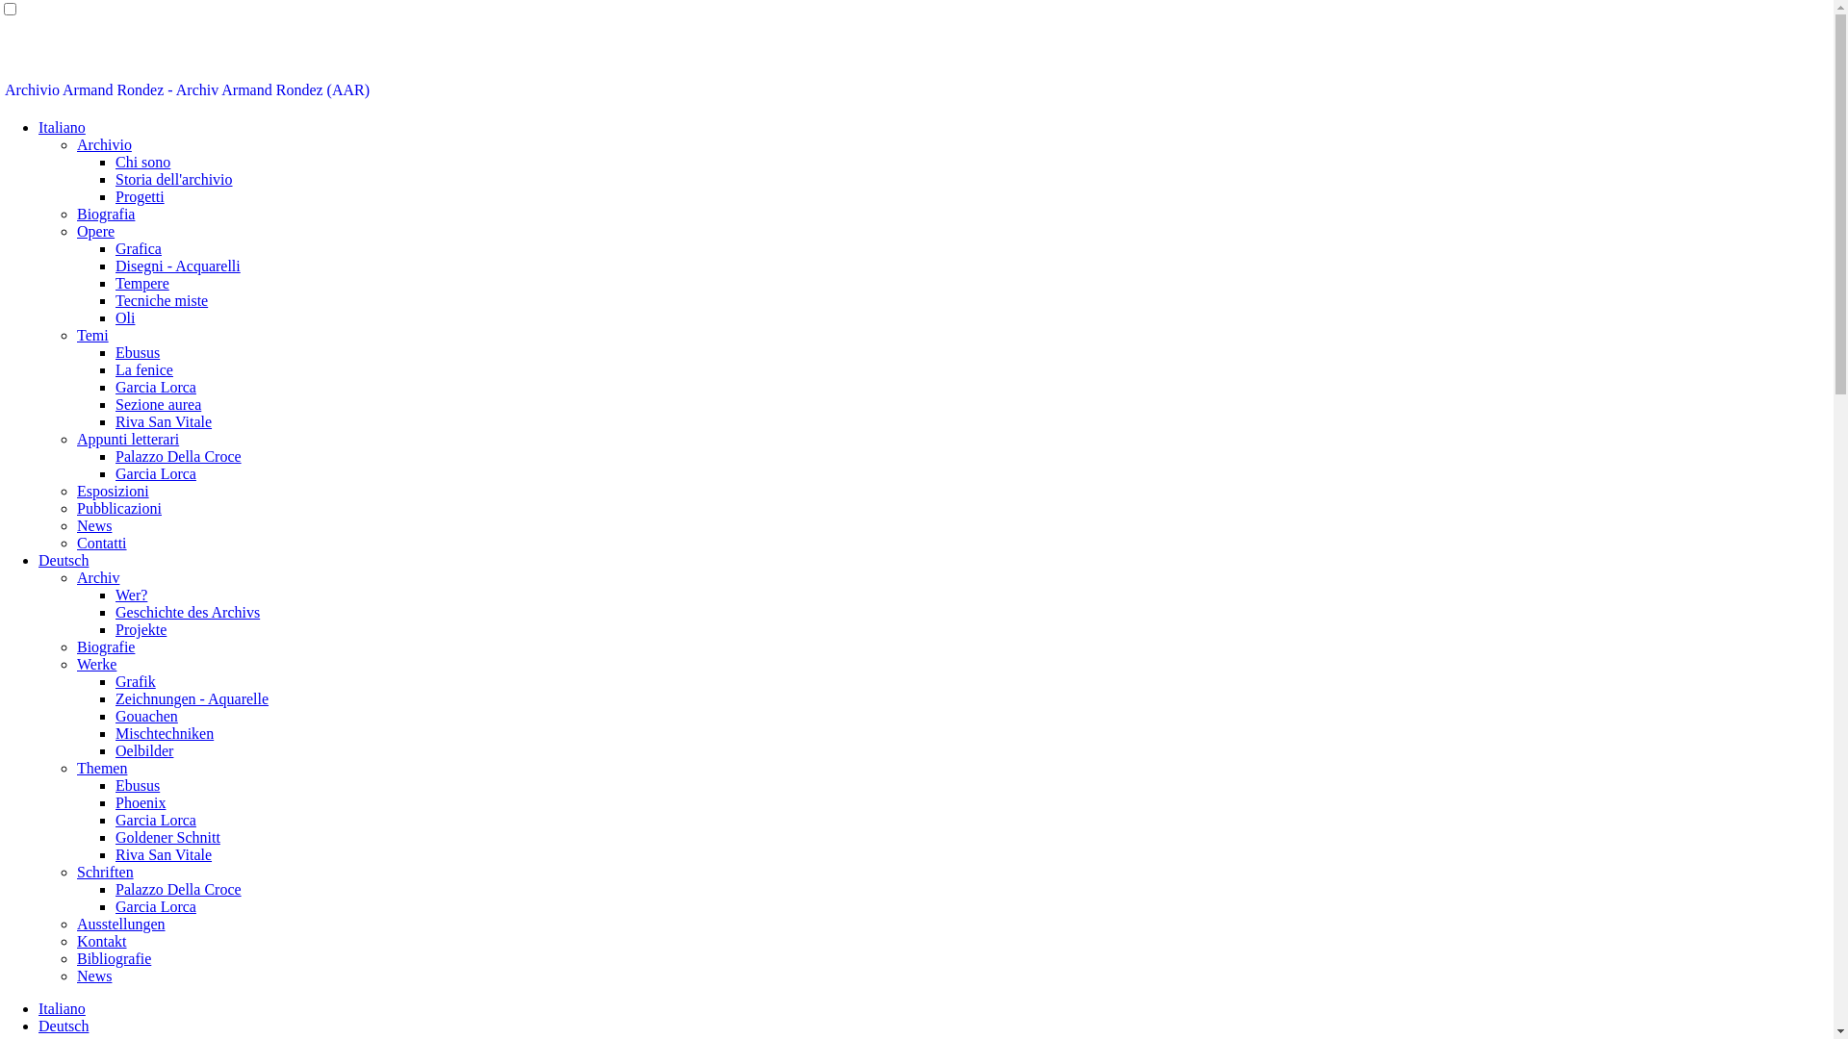  I want to click on La fenice, so click(144, 369).